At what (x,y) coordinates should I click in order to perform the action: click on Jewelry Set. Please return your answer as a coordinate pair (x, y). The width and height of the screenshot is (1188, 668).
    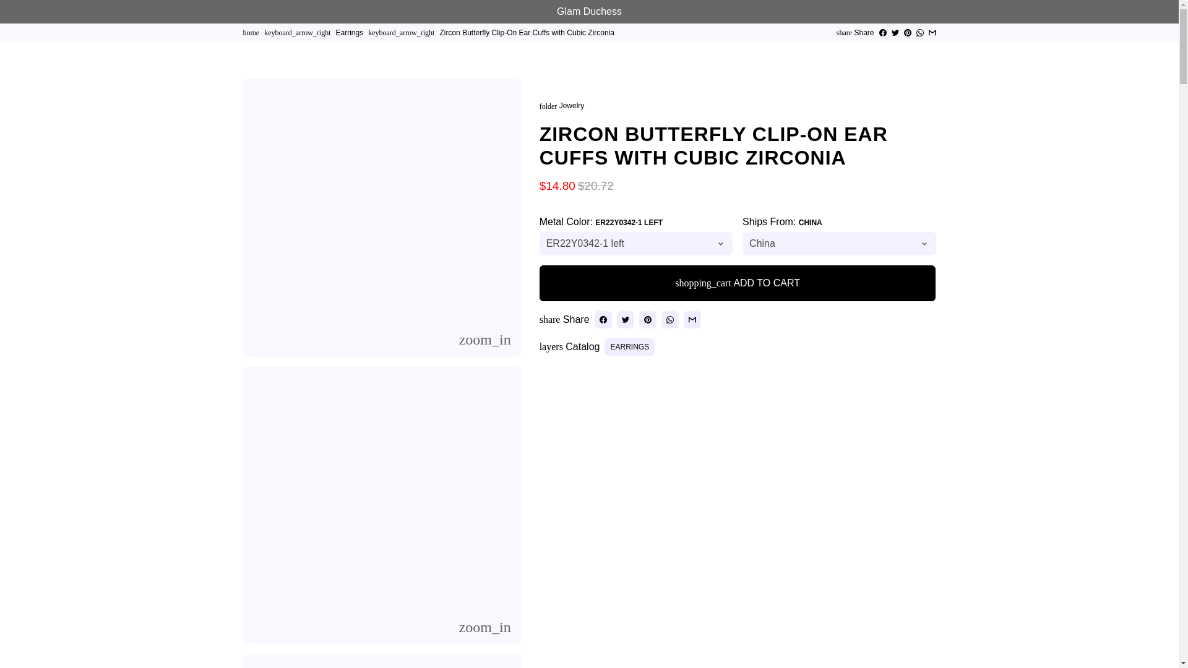
    Looking at the image, I should click on (455, 66).